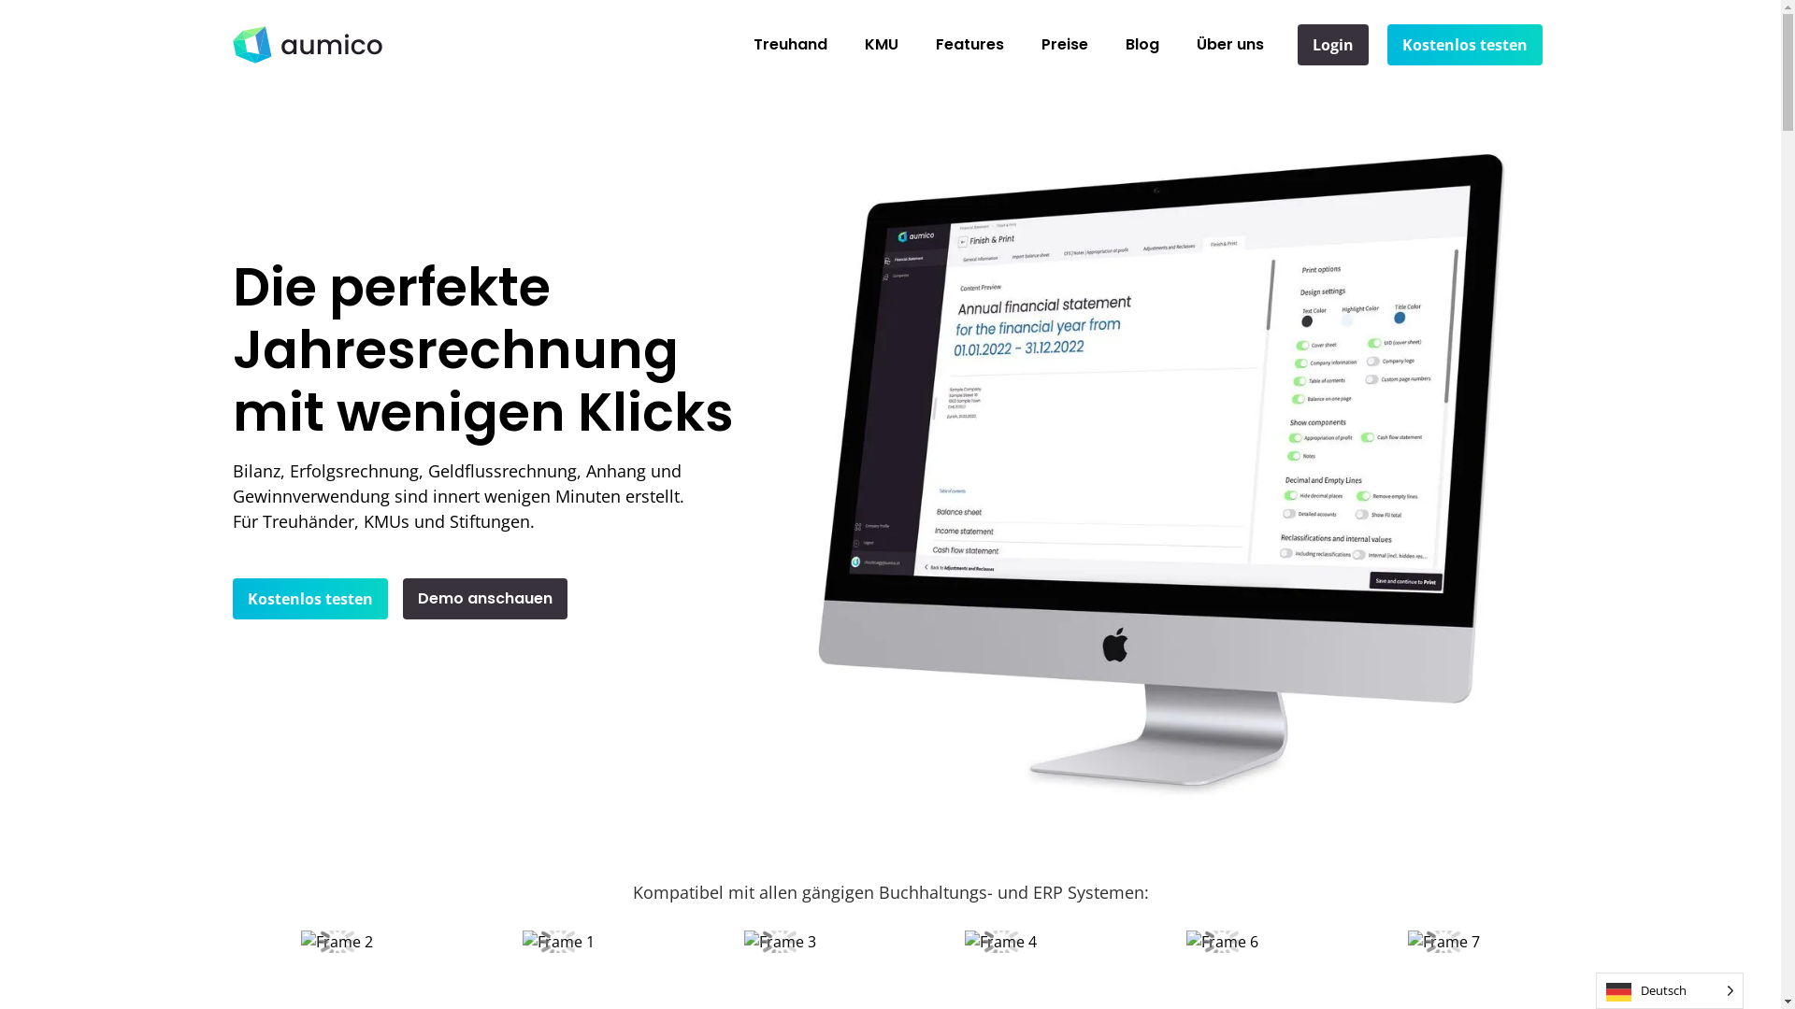 The width and height of the screenshot is (1795, 1009). Describe the element at coordinates (484, 599) in the screenshot. I see `Demo anschauen` at that location.